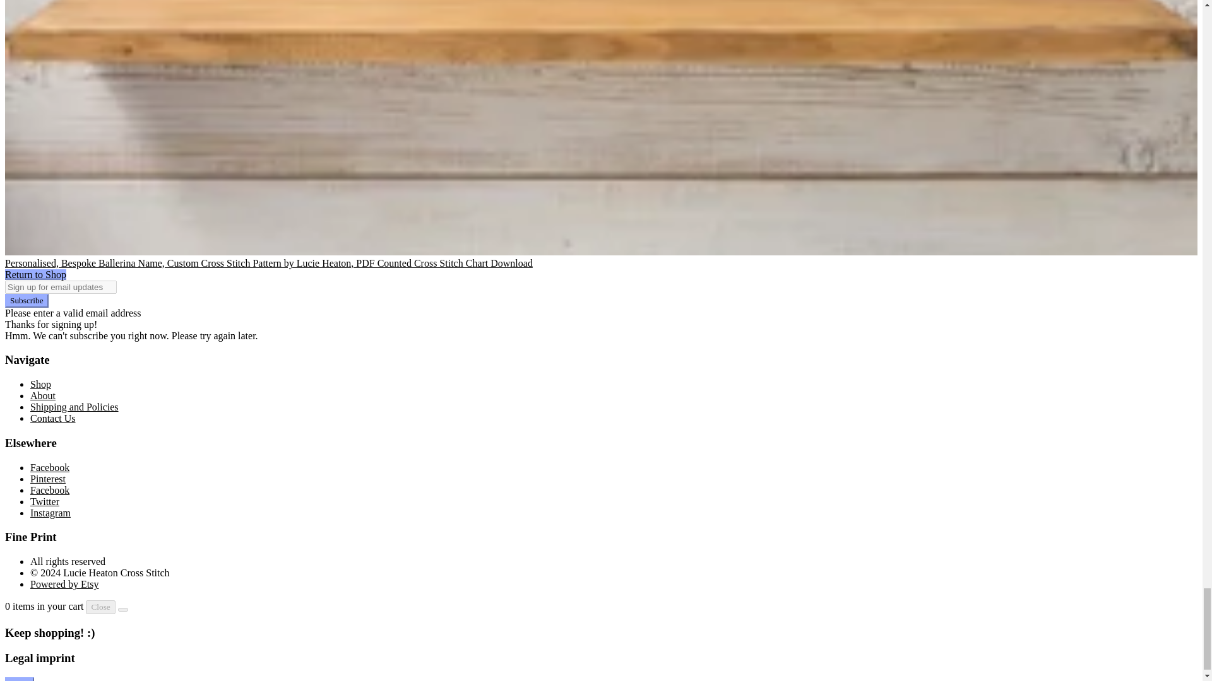 The width and height of the screenshot is (1212, 681). Describe the element at coordinates (35, 274) in the screenshot. I see `Return to Shop` at that location.